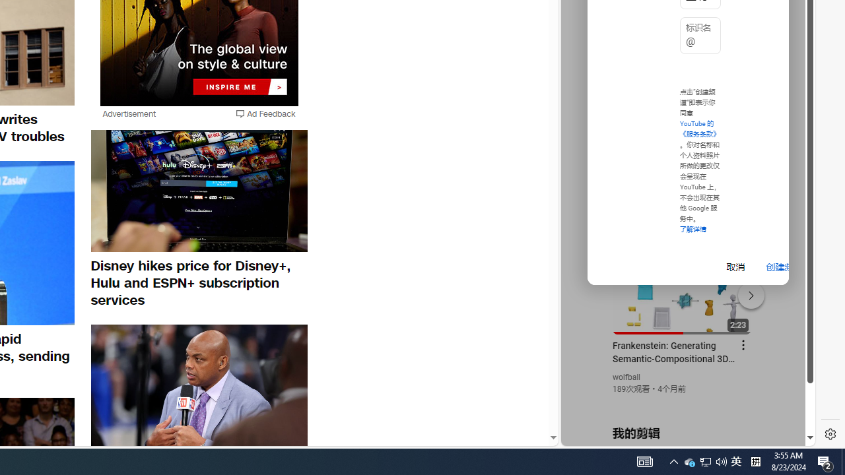 This screenshot has height=475, width=845. What do you see at coordinates (679, 435) in the screenshot?
I see `Class: dict_pnIcon rms_img` at bounding box center [679, 435].